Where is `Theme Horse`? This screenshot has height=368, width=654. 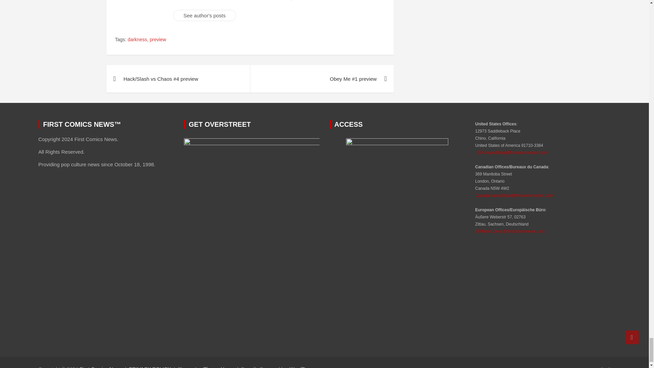 Theme Horse is located at coordinates (219, 367).